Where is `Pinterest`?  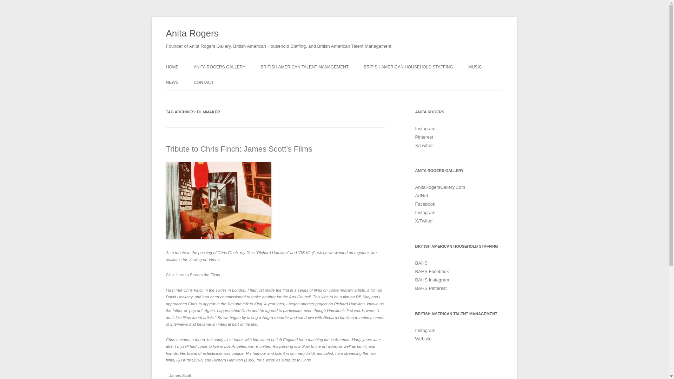
Pinterest is located at coordinates (424, 137).